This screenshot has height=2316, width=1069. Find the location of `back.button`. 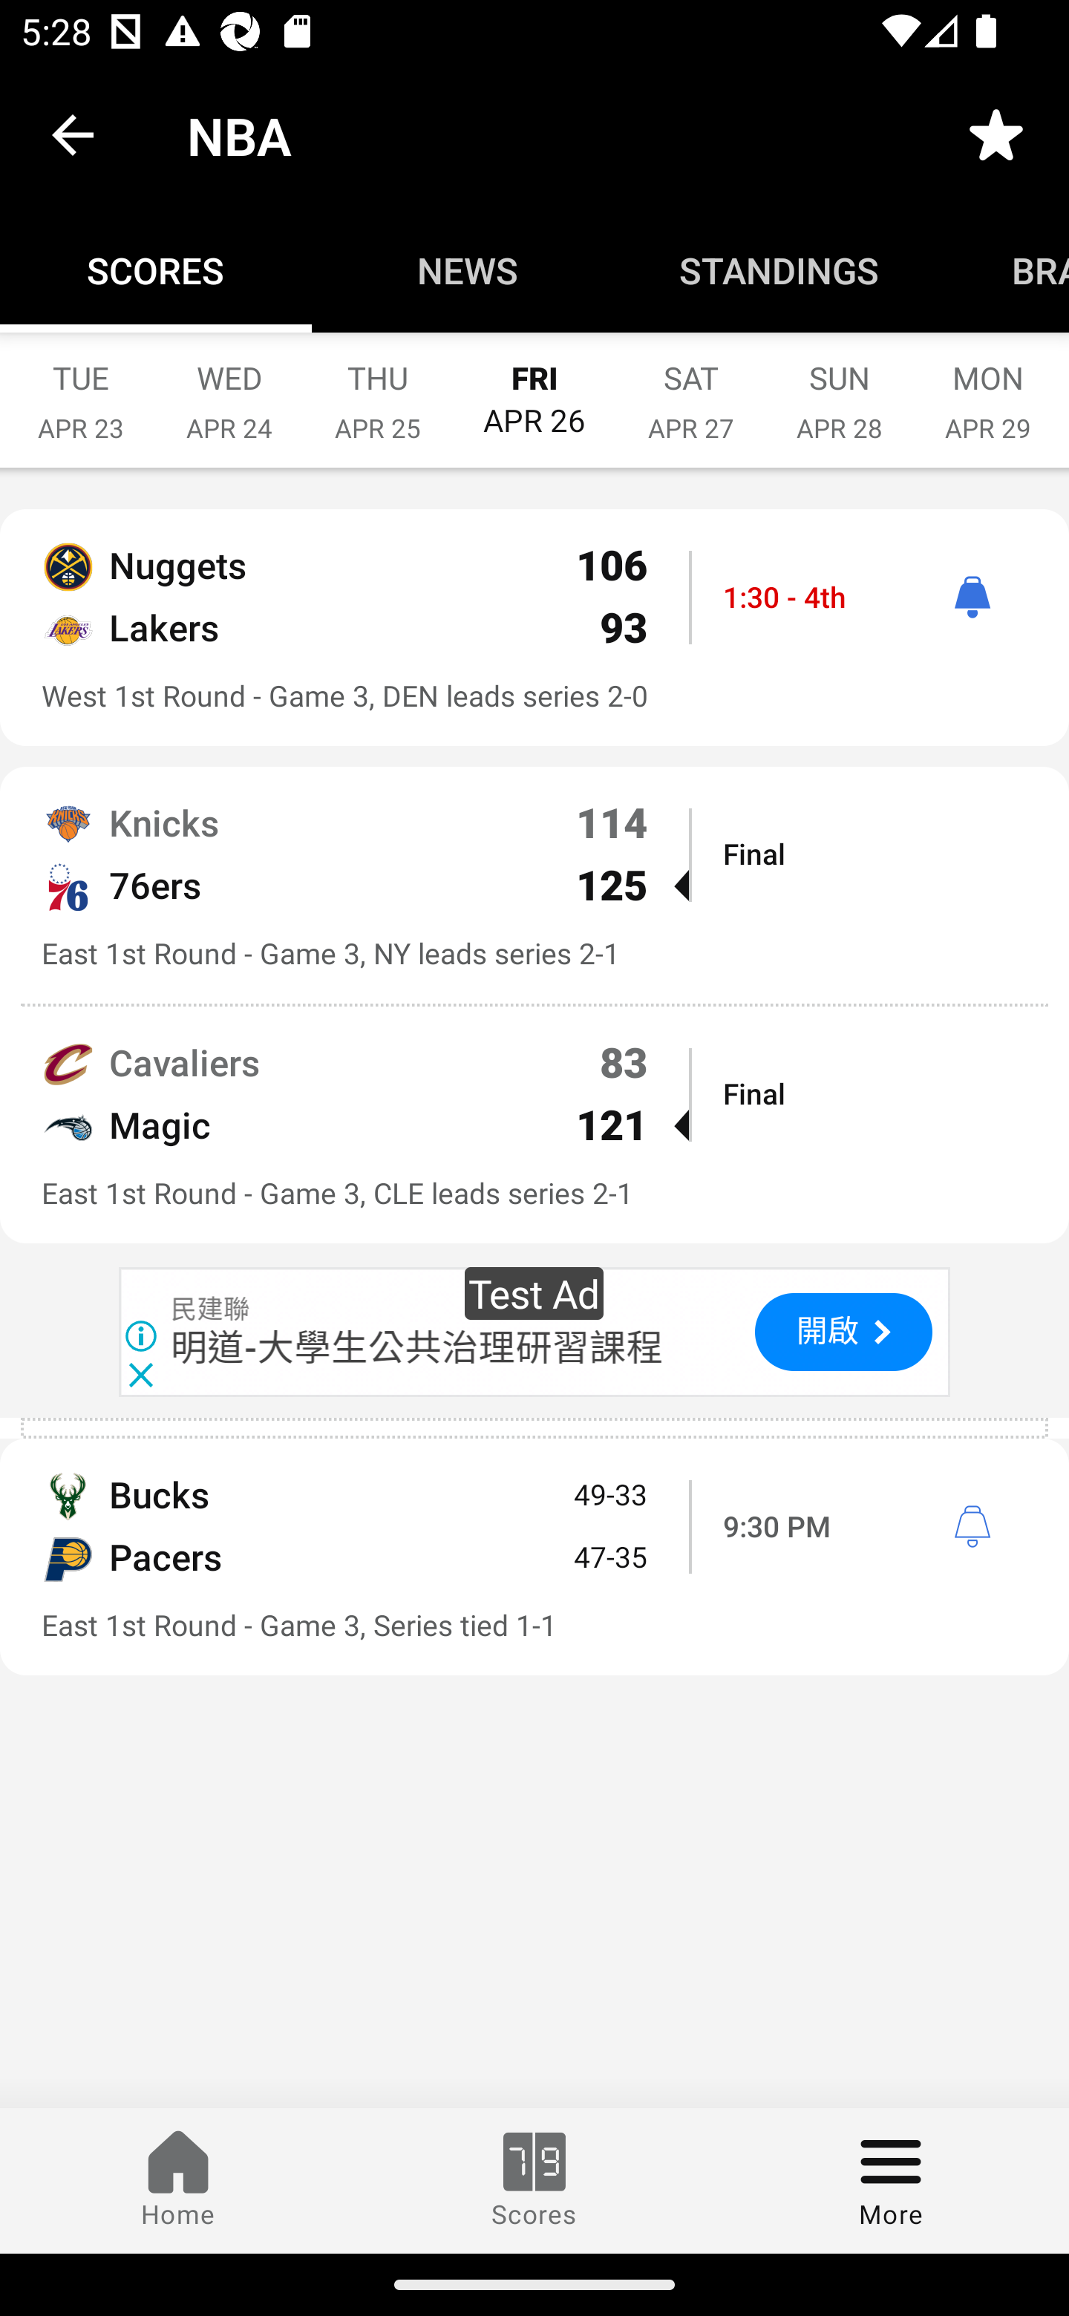

back.button is located at coordinates (73, 134).